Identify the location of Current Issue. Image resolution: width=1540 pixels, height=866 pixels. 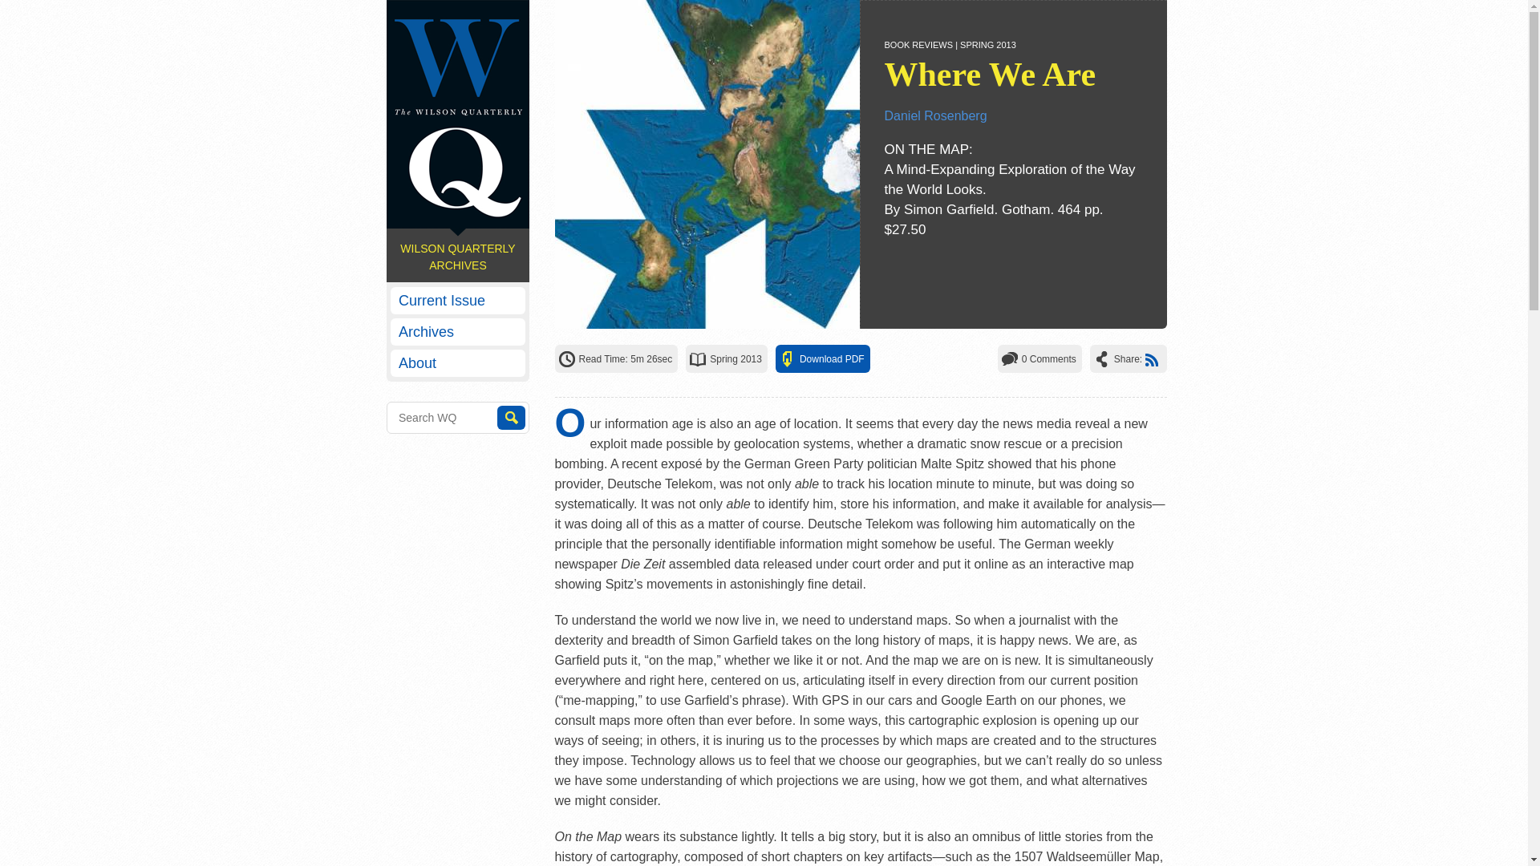
(457, 300).